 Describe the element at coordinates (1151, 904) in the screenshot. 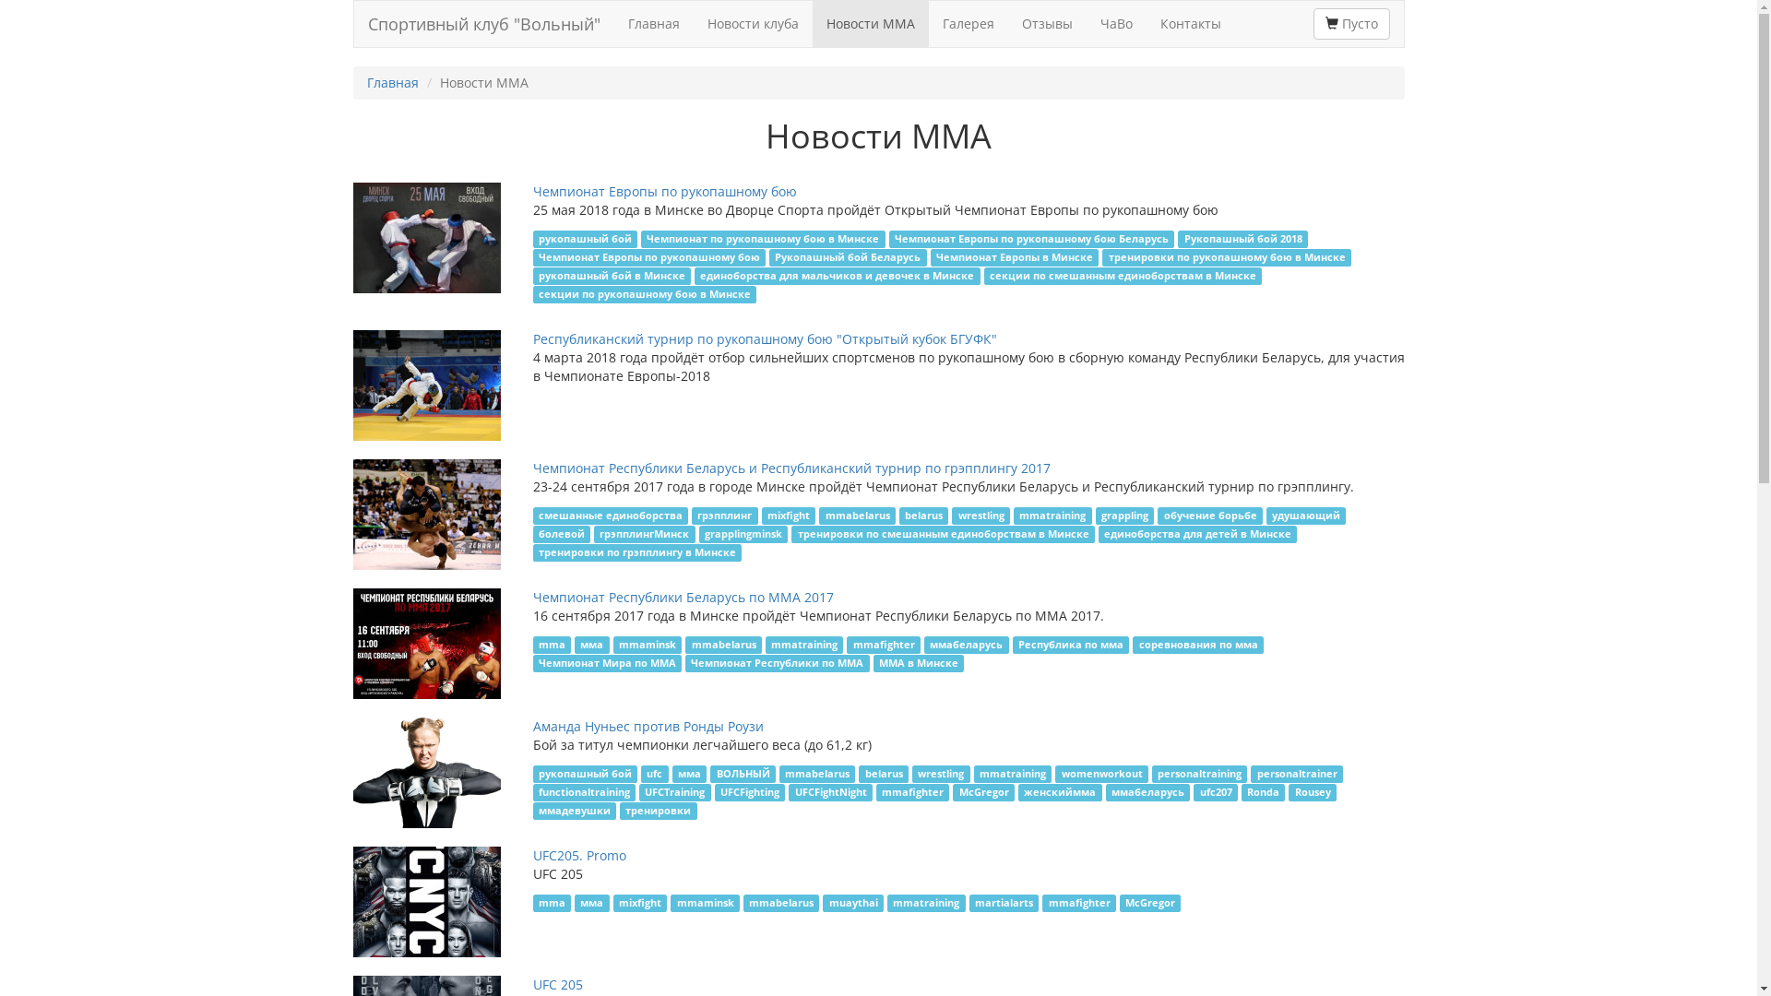

I see `McGregor` at that location.